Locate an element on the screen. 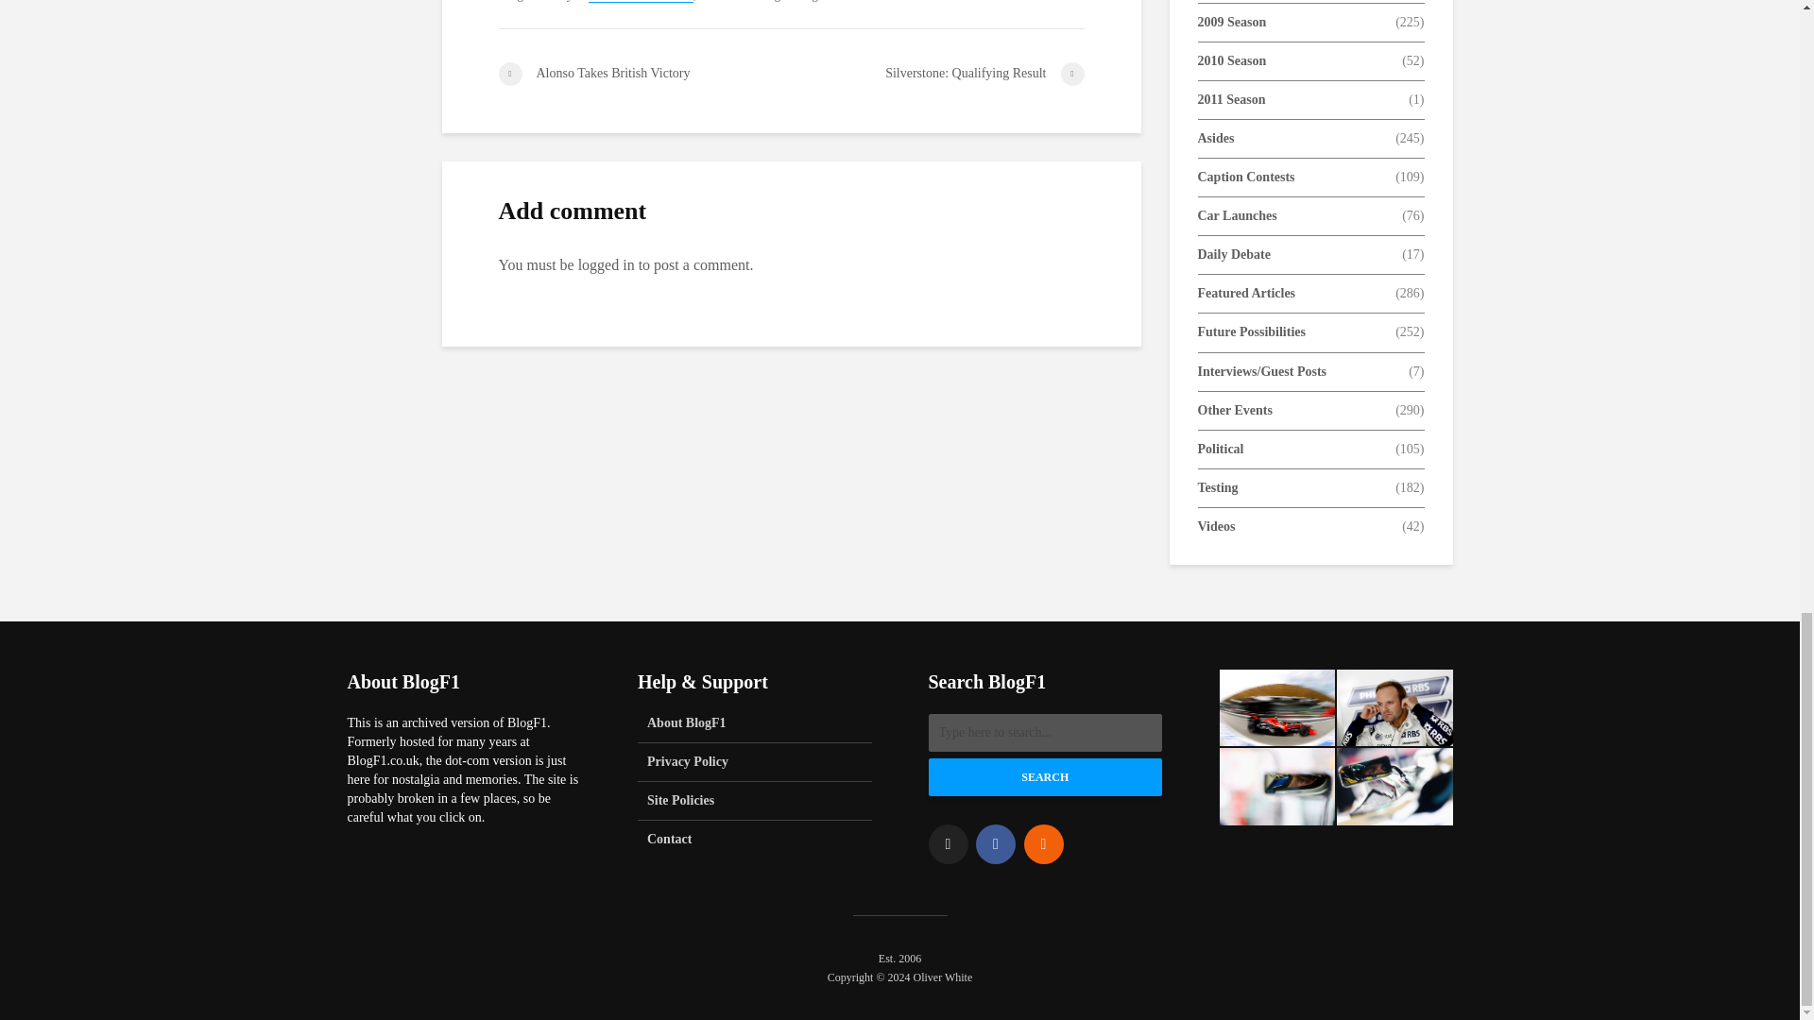 Image resolution: width=1814 pixels, height=1020 pixels. Alonso Takes British Victory is located at coordinates (644, 74).